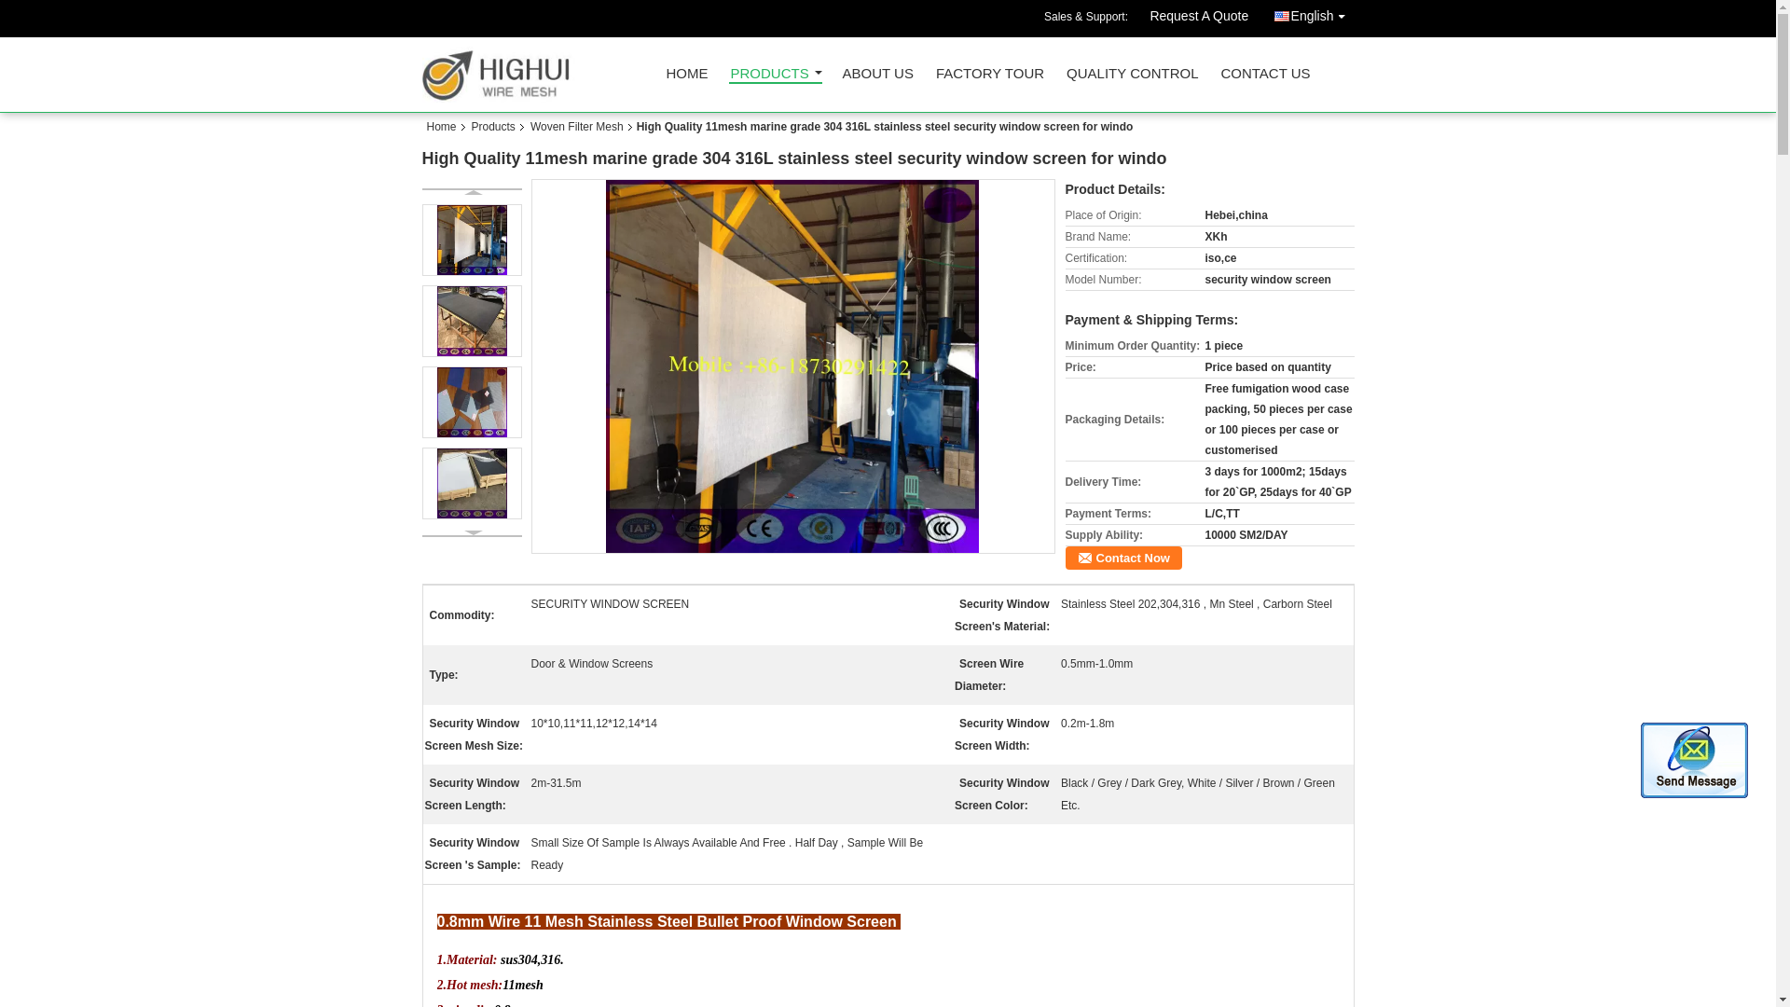 This screenshot has height=1007, width=1790. What do you see at coordinates (446, 126) in the screenshot?
I see `Home` at bounding box center [446, 126].